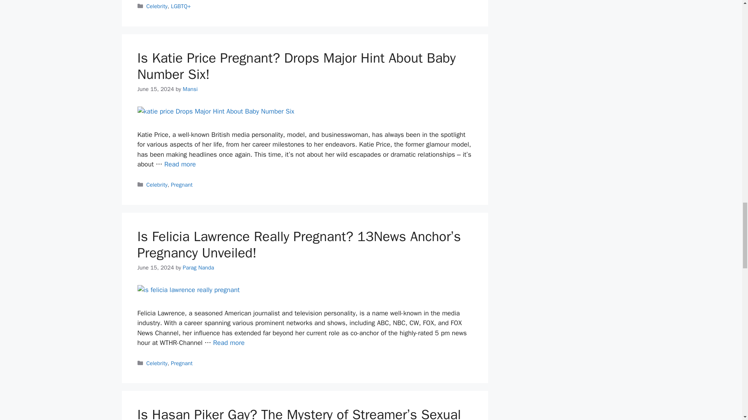  I want to click on Celebrity, so click(157, 6).